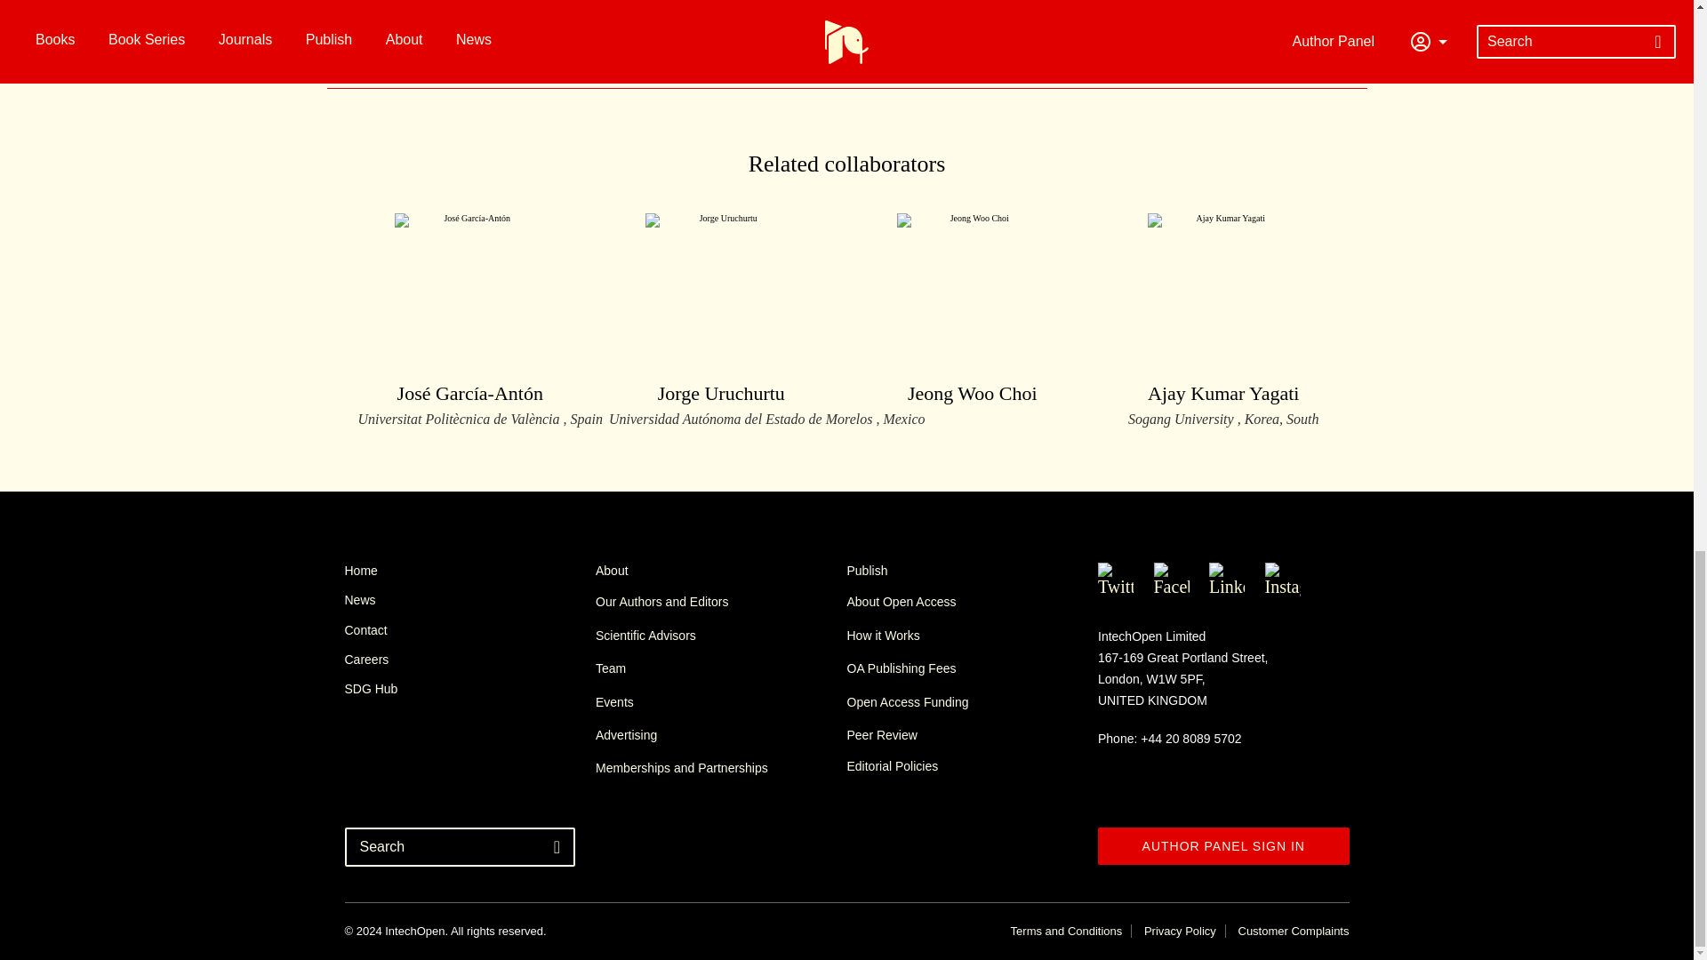 The height and width of the screenshot is (960, 1707). I want to click on SDG Hub, so click(469, 688).